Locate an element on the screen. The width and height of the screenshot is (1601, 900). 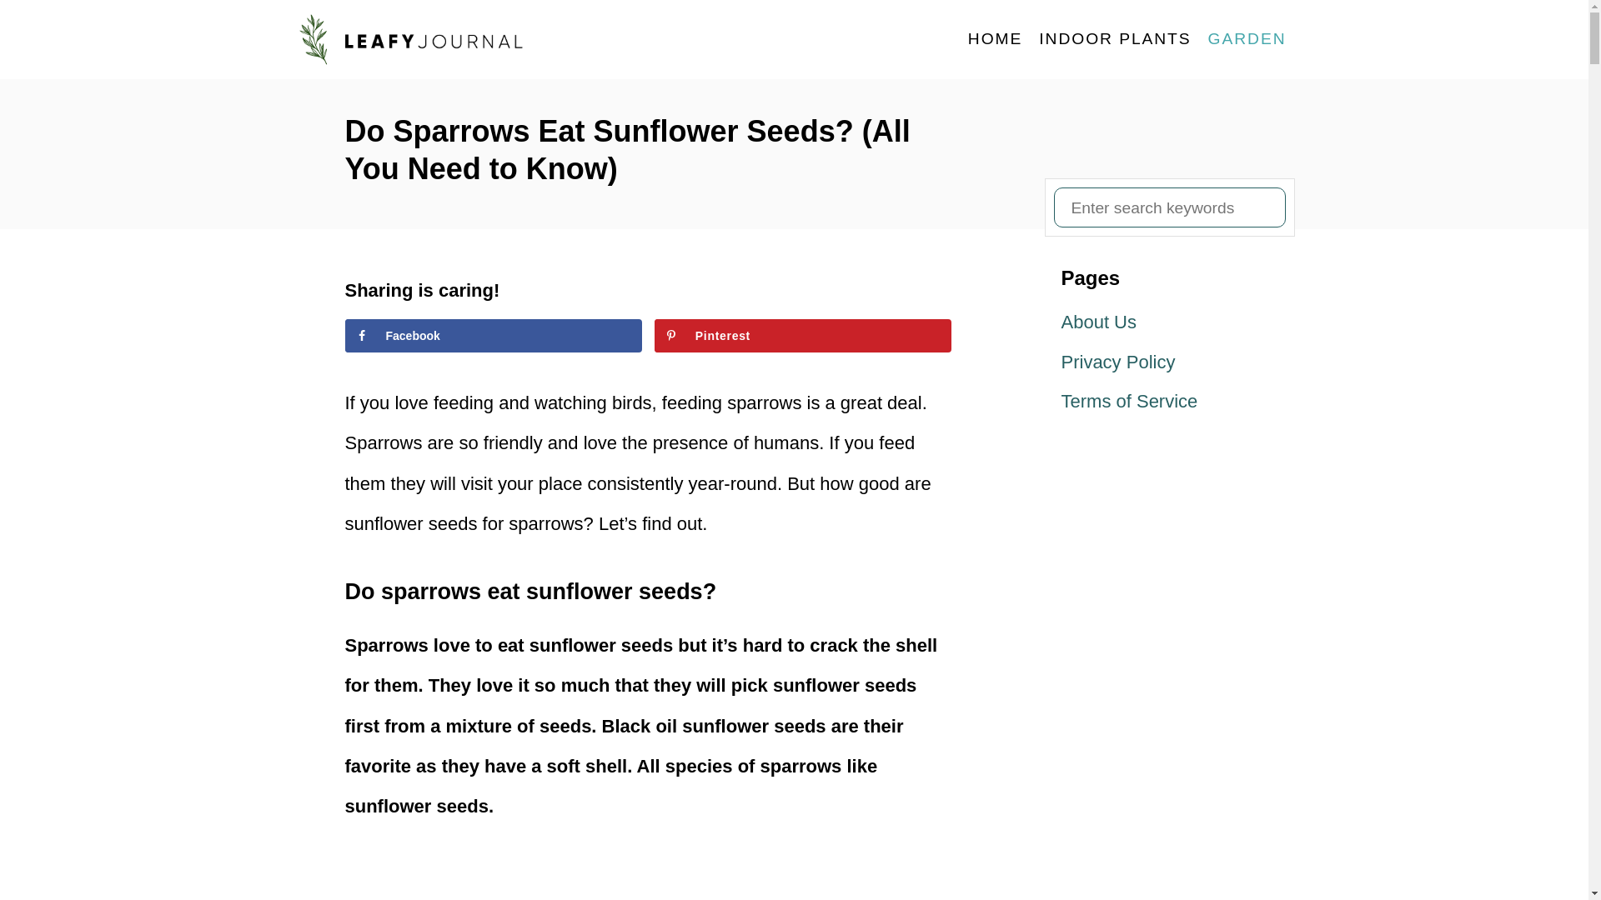
Share on Facebook is located at coordinates (494, 336).